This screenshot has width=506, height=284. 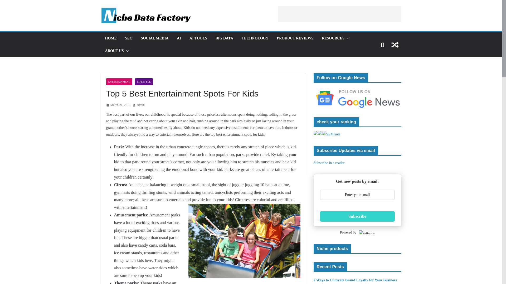 I want to click on LIFESTYLE, so click(x=144, y=82).